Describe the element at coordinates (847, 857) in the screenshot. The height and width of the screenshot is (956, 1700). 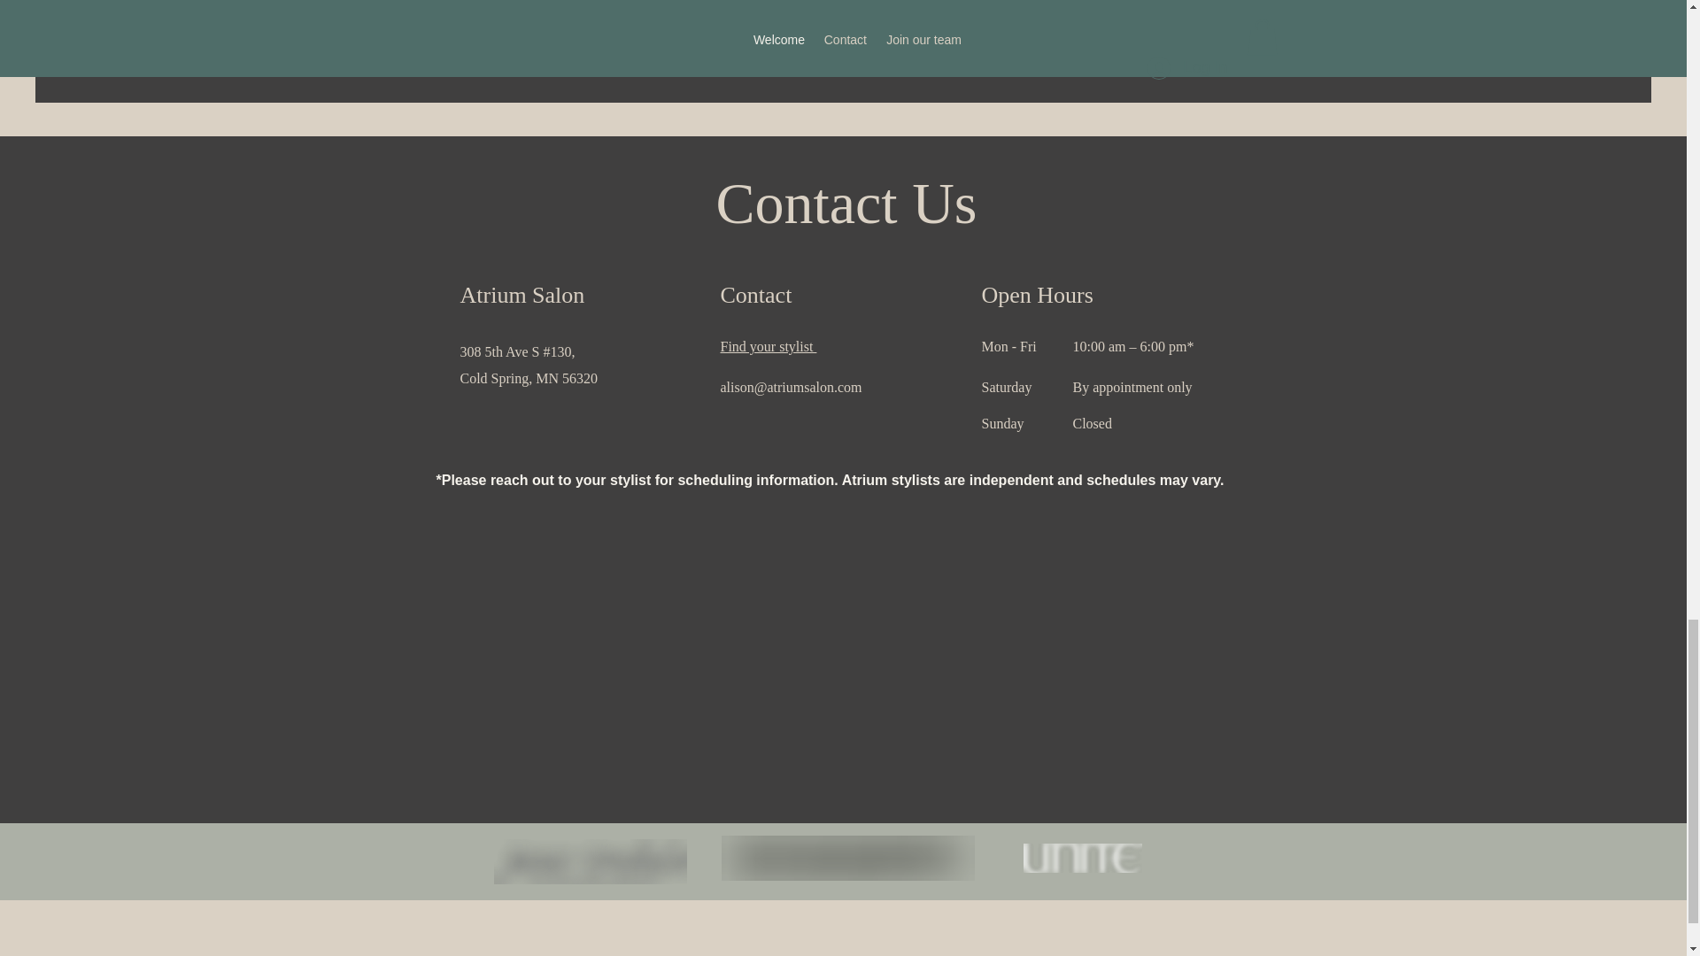
I see `kevin-murphy-logo.png` at that location.